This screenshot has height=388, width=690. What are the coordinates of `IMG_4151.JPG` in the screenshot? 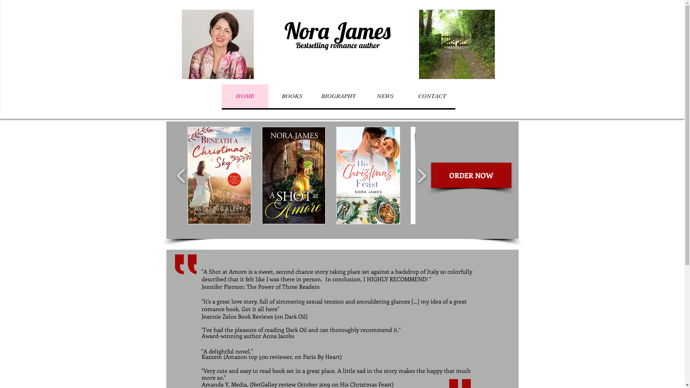 It's located at (457, 45).